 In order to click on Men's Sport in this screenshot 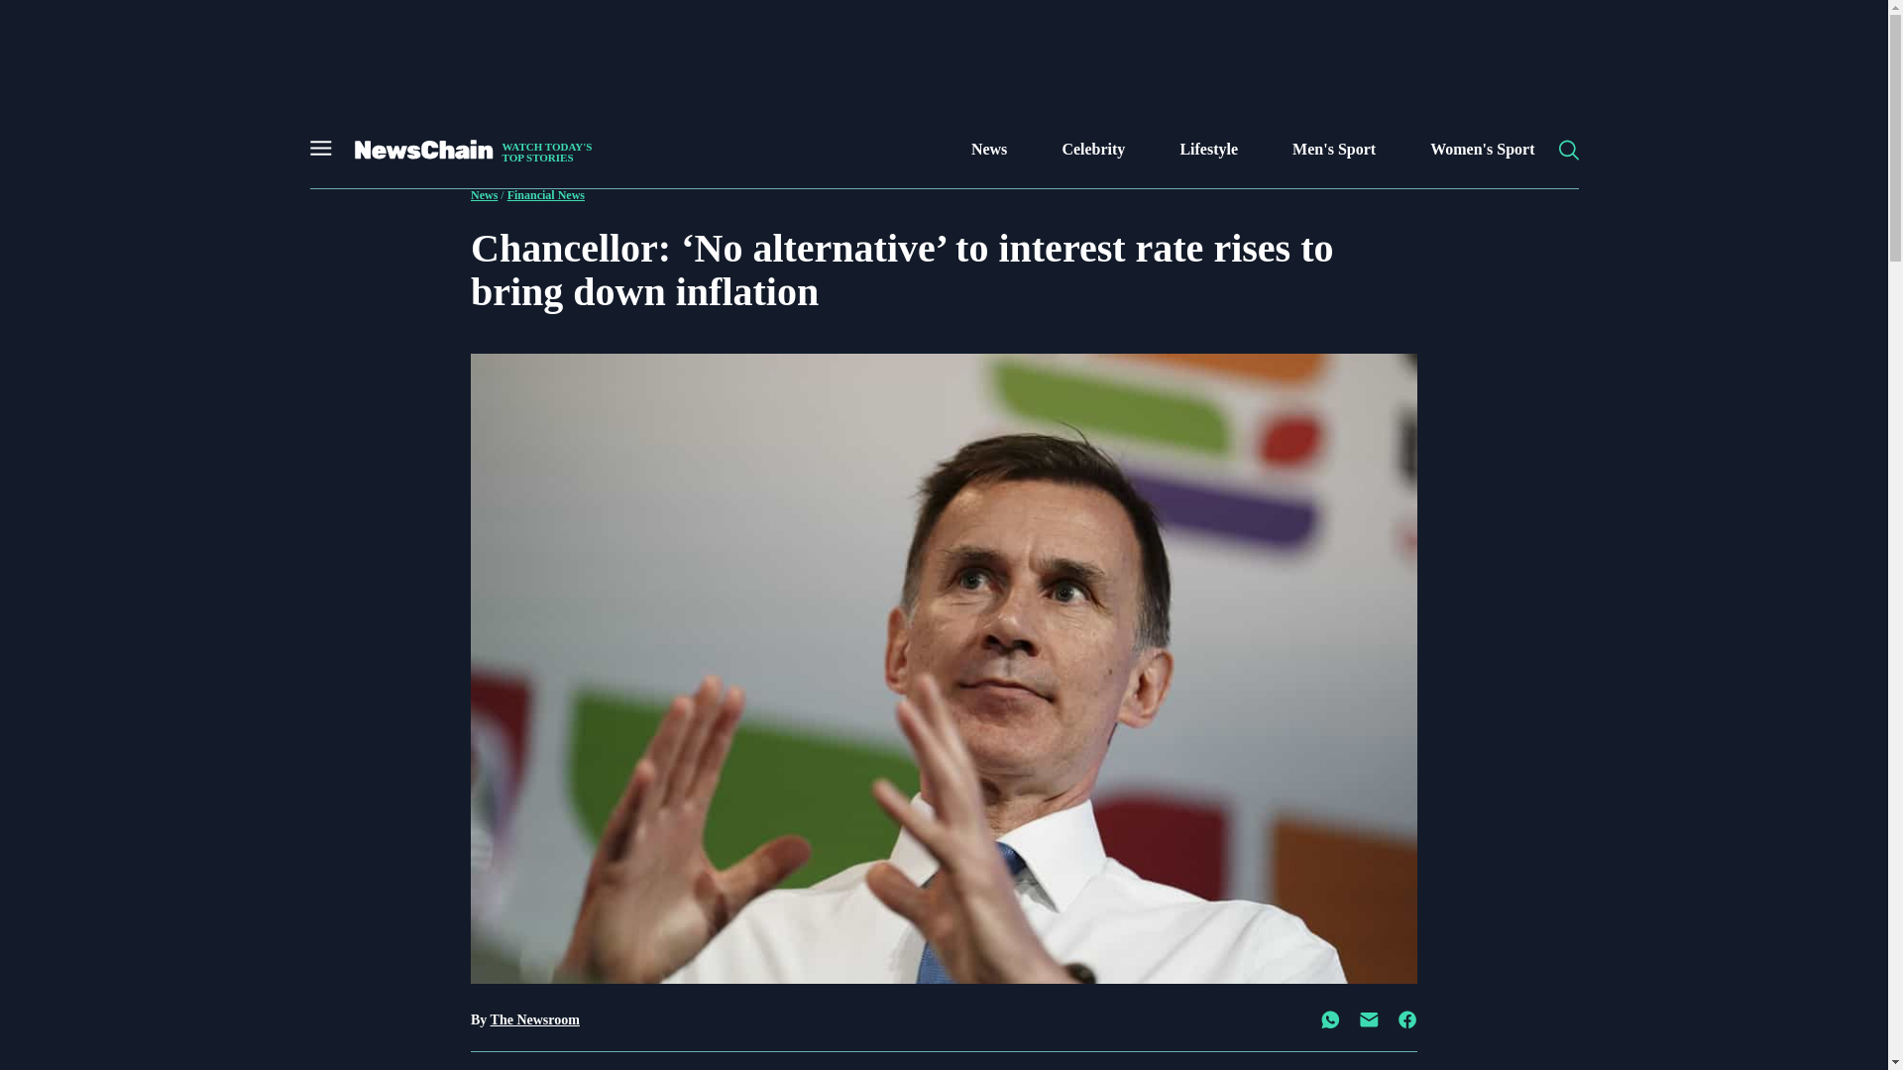, I will do `click(1334, 150)`.